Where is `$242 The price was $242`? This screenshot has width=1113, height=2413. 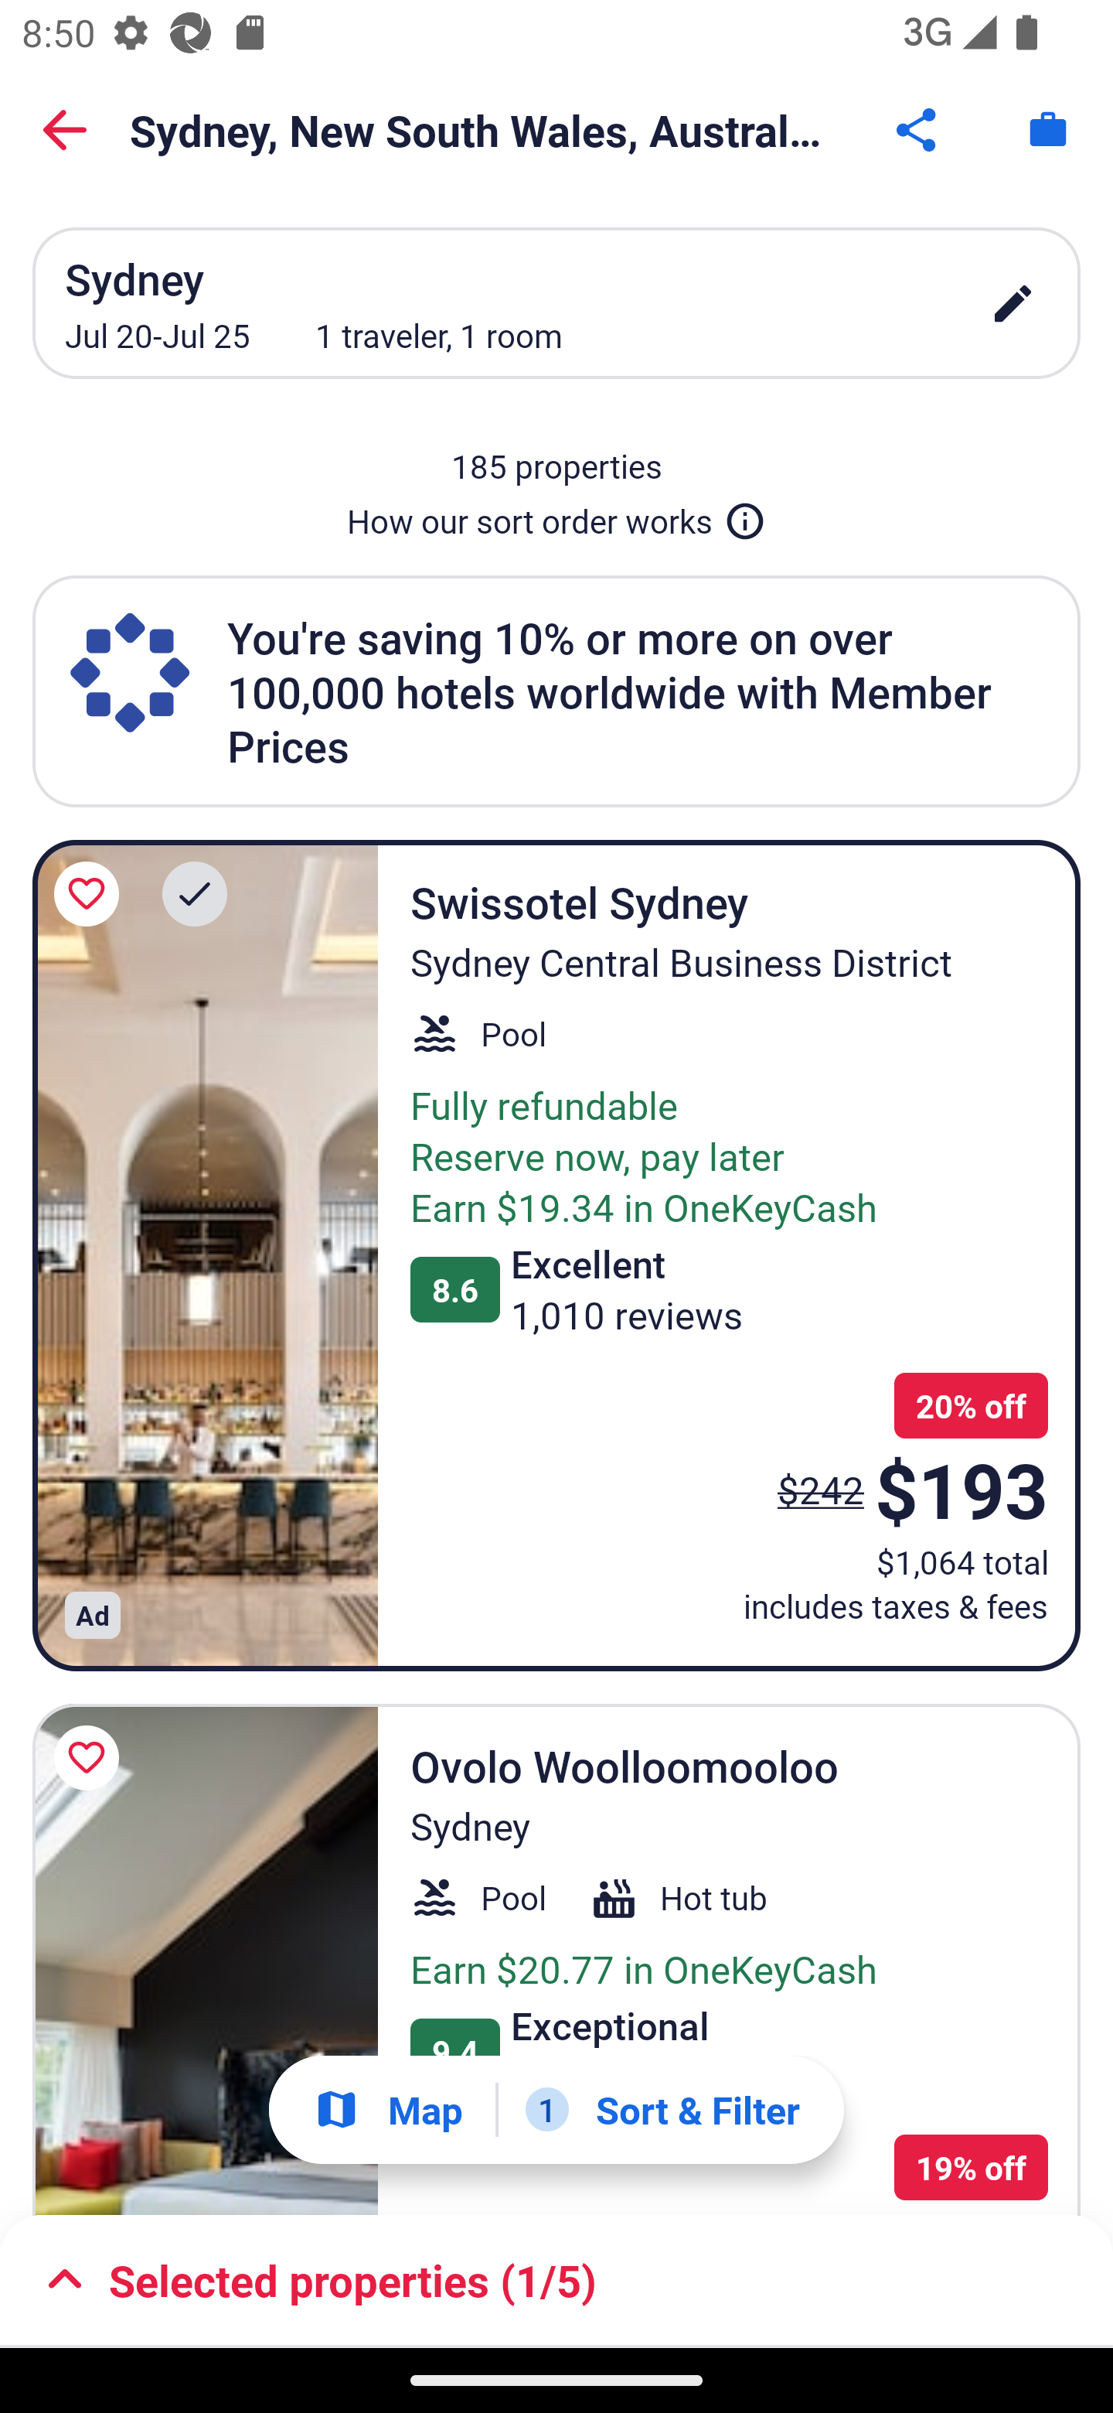 $242 The price was $242 is located at coordinates (821, 1488).